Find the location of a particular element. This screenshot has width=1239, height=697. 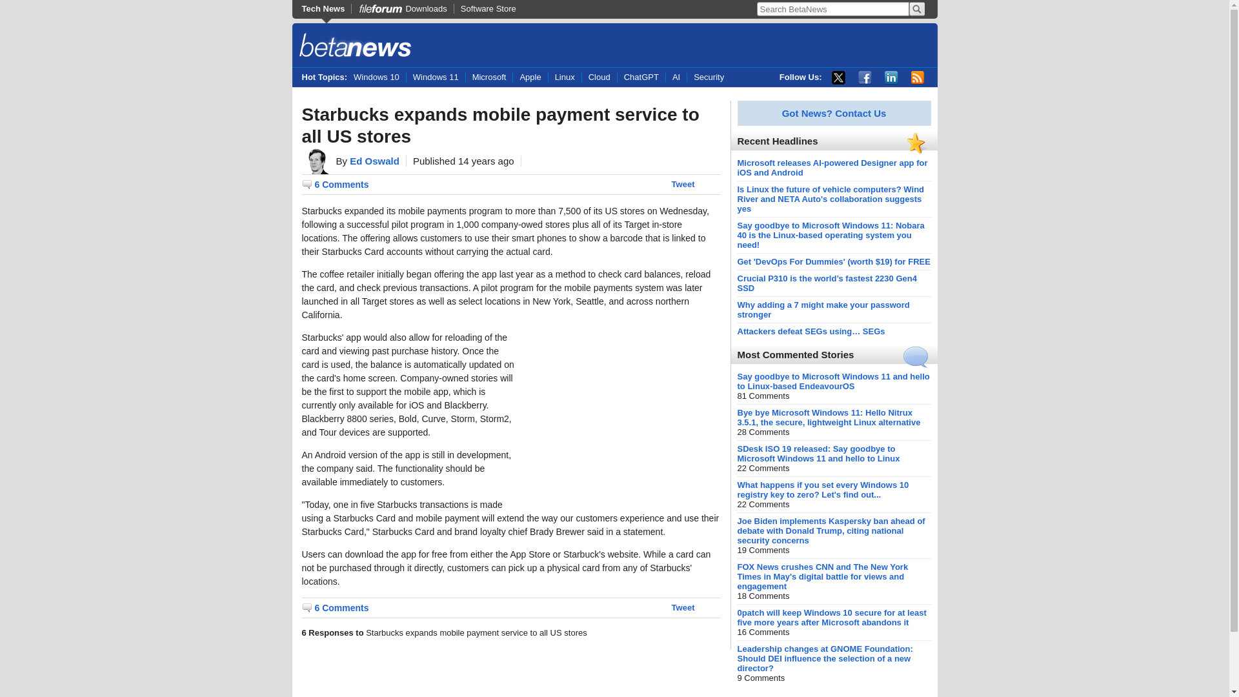

BetaNews is located at coordinates (355, 46).